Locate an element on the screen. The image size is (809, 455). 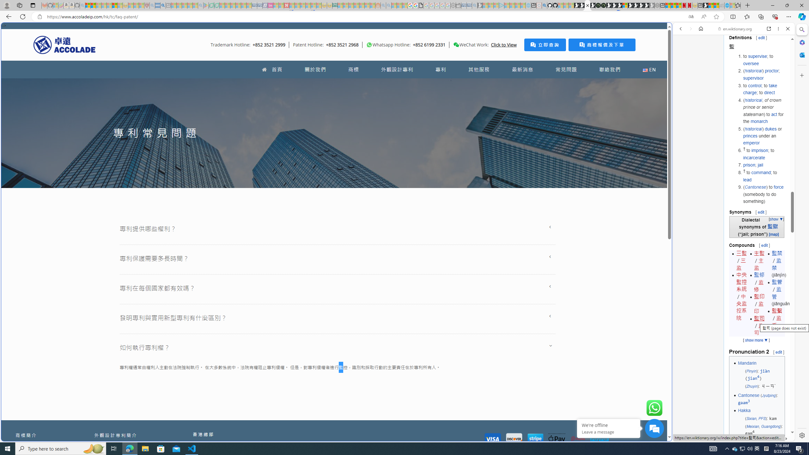
list of asthma inhalers uk - Search - Sleeping is located at coordinates (152, 5).